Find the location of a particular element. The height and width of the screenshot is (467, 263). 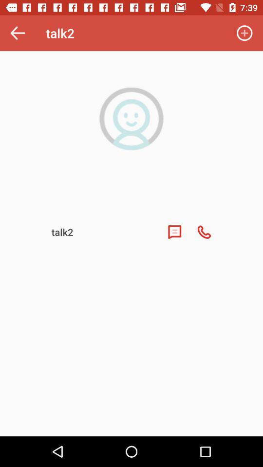

press to call is located at coordinates (204, 232).